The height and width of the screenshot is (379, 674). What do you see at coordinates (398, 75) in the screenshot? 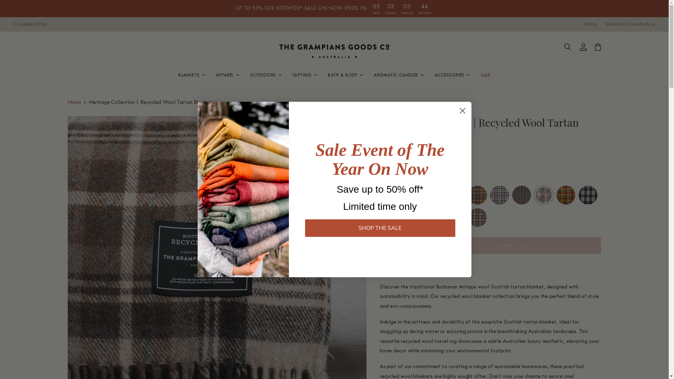
I see `AROMATIC CANDLES` at bounding box center [398, 75].